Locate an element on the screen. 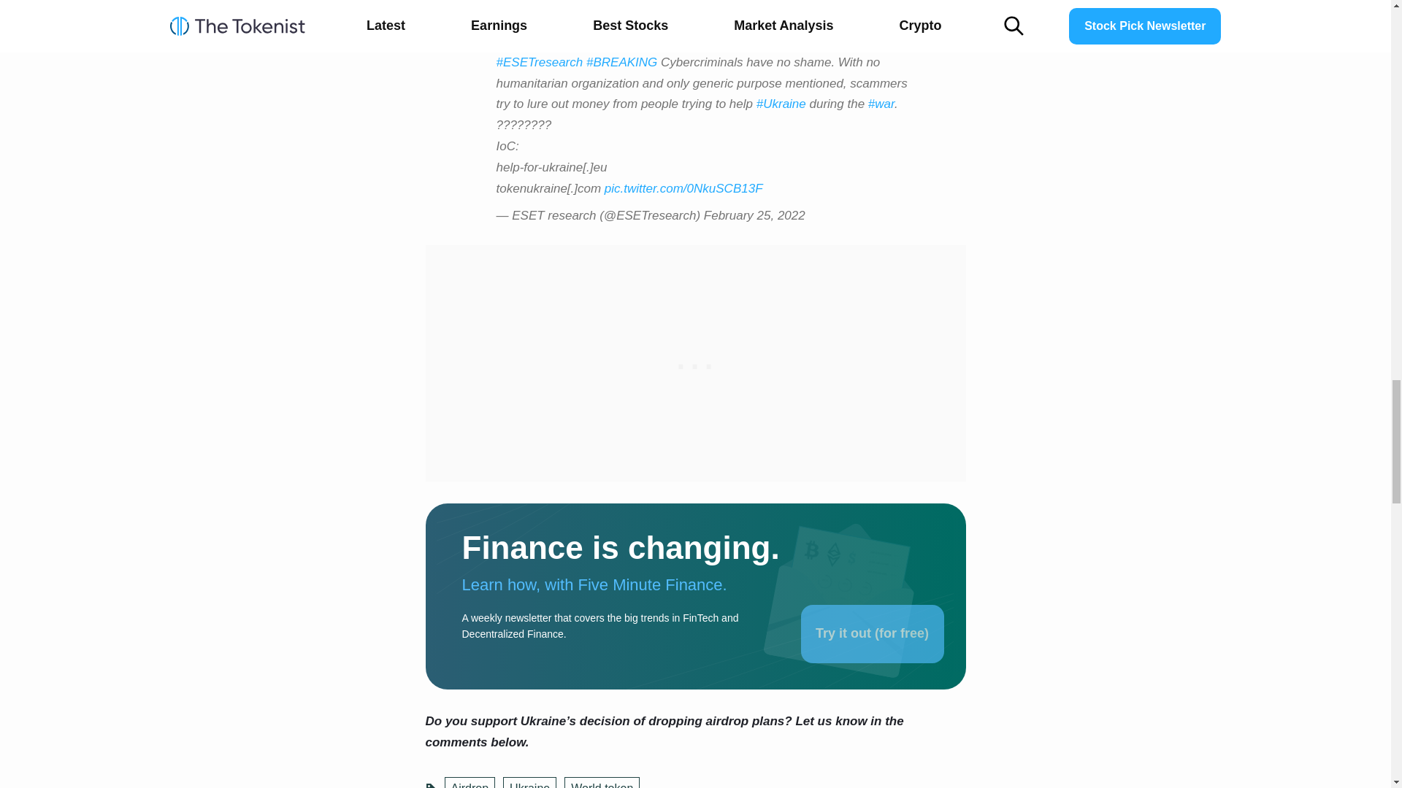  February 25, 2022 is located at coordinates (754, 215).